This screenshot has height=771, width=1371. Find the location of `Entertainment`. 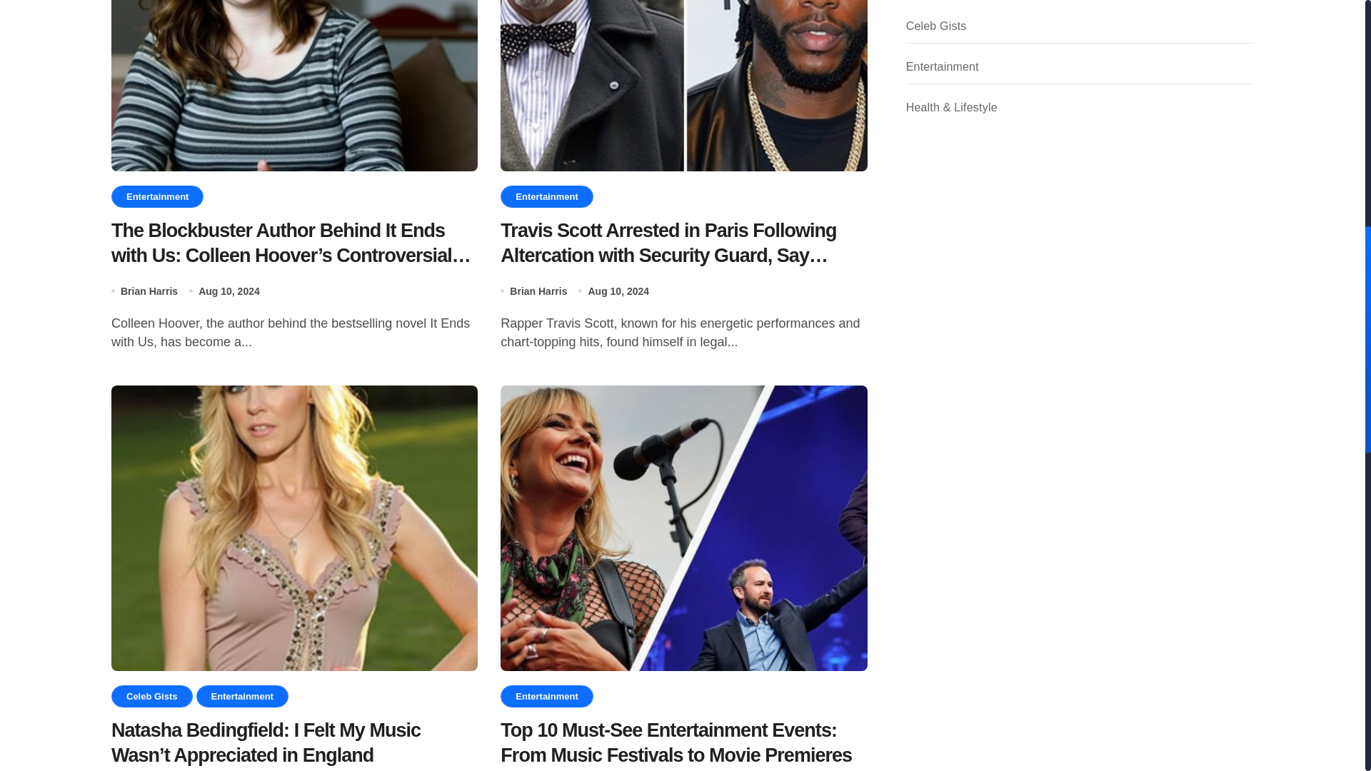

Entertainment is located at coordinates (157, 196).